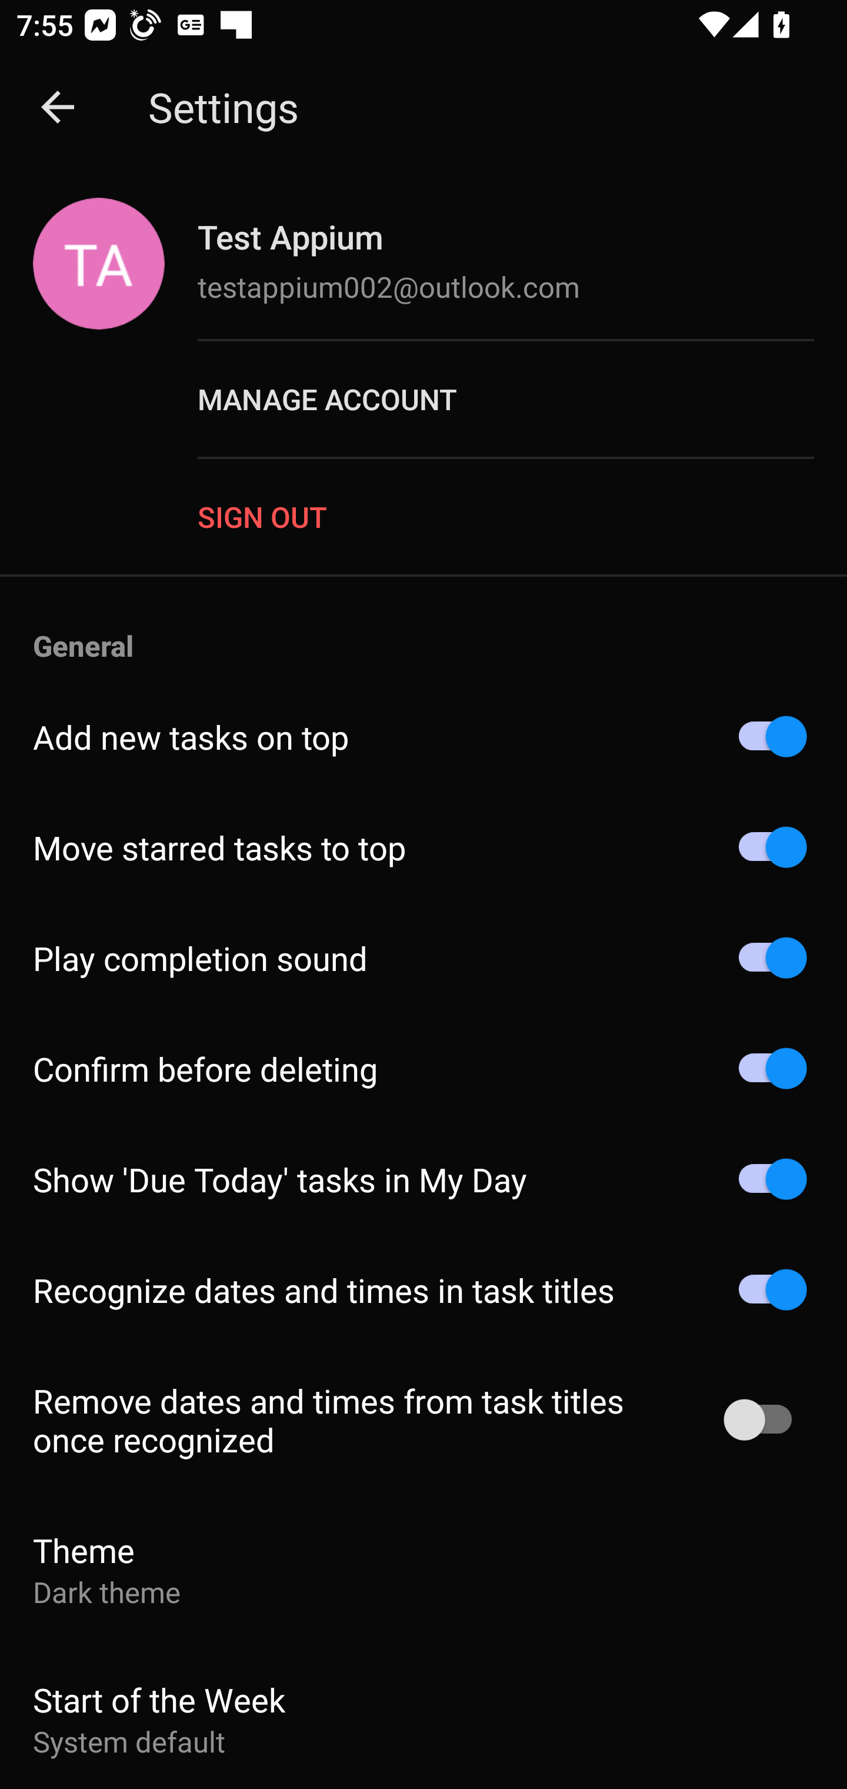 The width and height of the screenshot is (847, 1789). What do you see at coordinates (423, 1569) in the screenshot?
I see `Theme Dark theme` at bounding box center [423, 1569].